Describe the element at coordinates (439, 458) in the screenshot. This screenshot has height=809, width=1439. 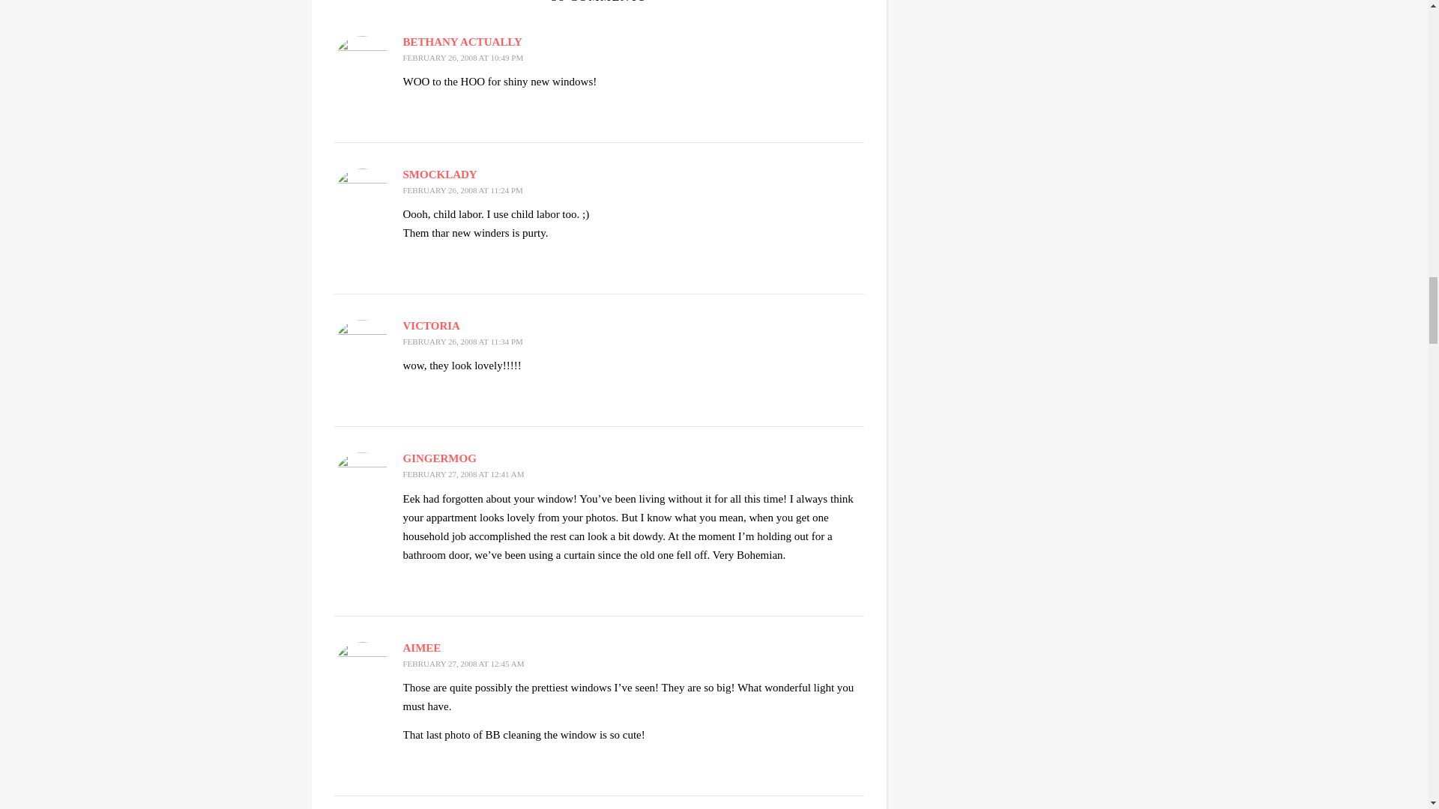
I see `GINGERMOG` at that location.